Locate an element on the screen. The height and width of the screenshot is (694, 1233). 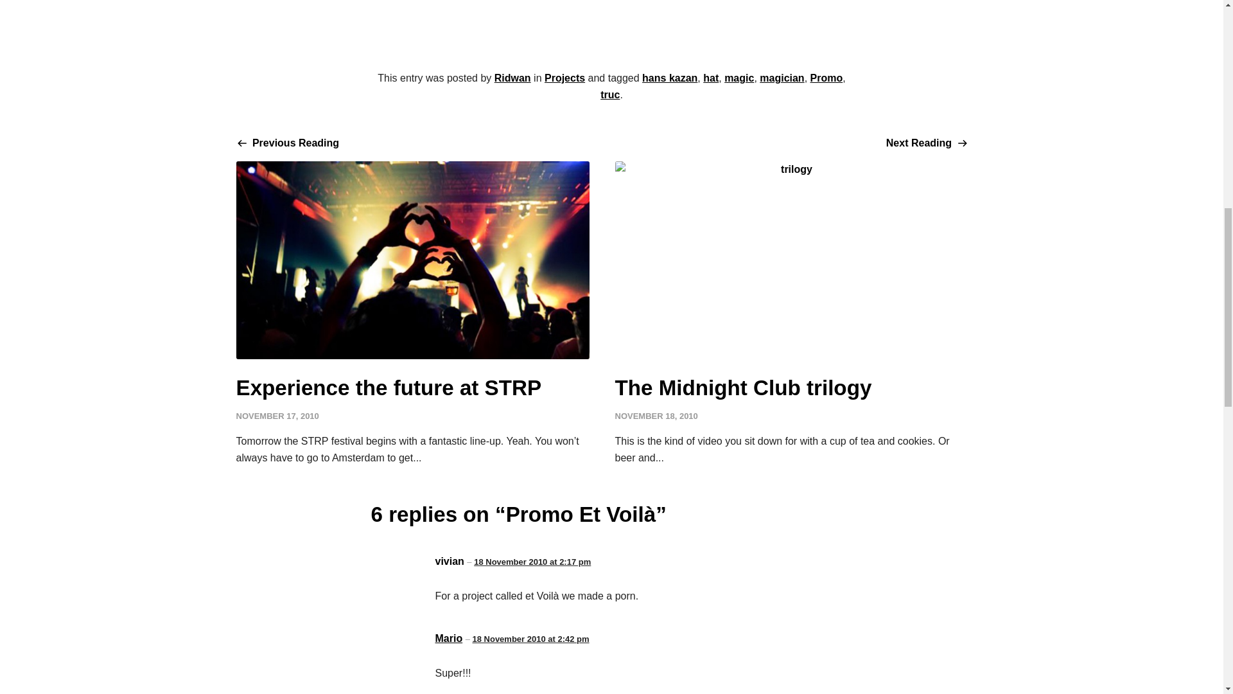
Projects is located at coordinates (564, 78).